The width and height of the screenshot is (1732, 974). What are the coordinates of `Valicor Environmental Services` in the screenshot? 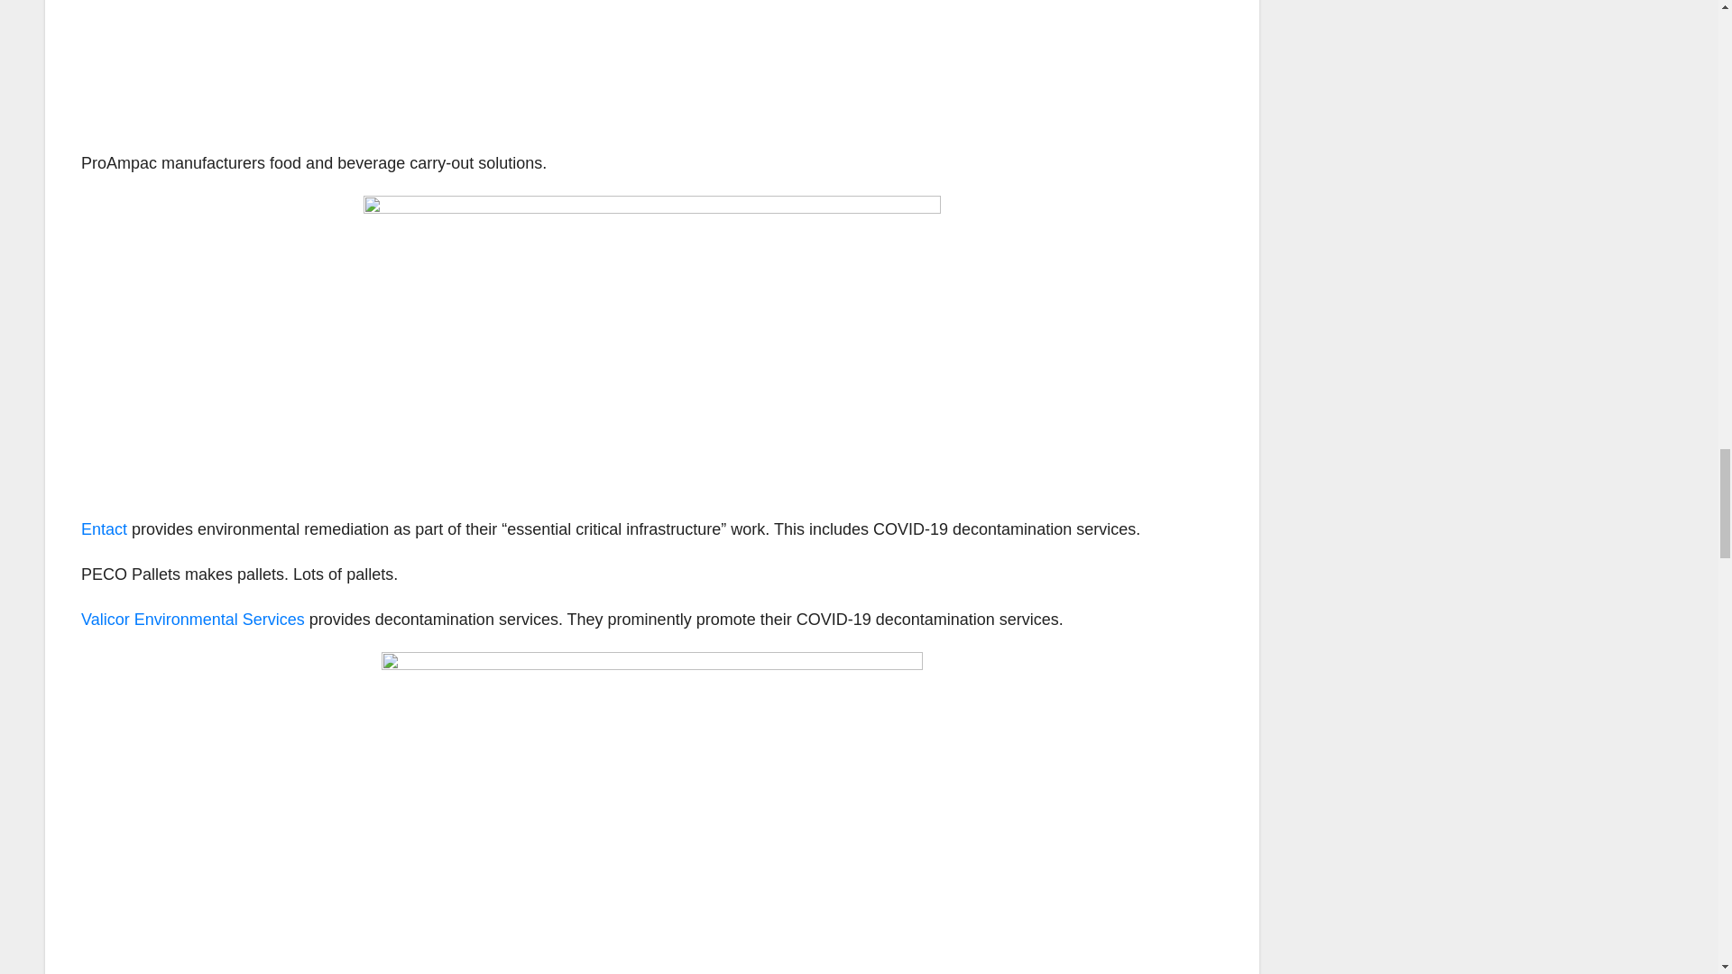 It's located at (193, 619).